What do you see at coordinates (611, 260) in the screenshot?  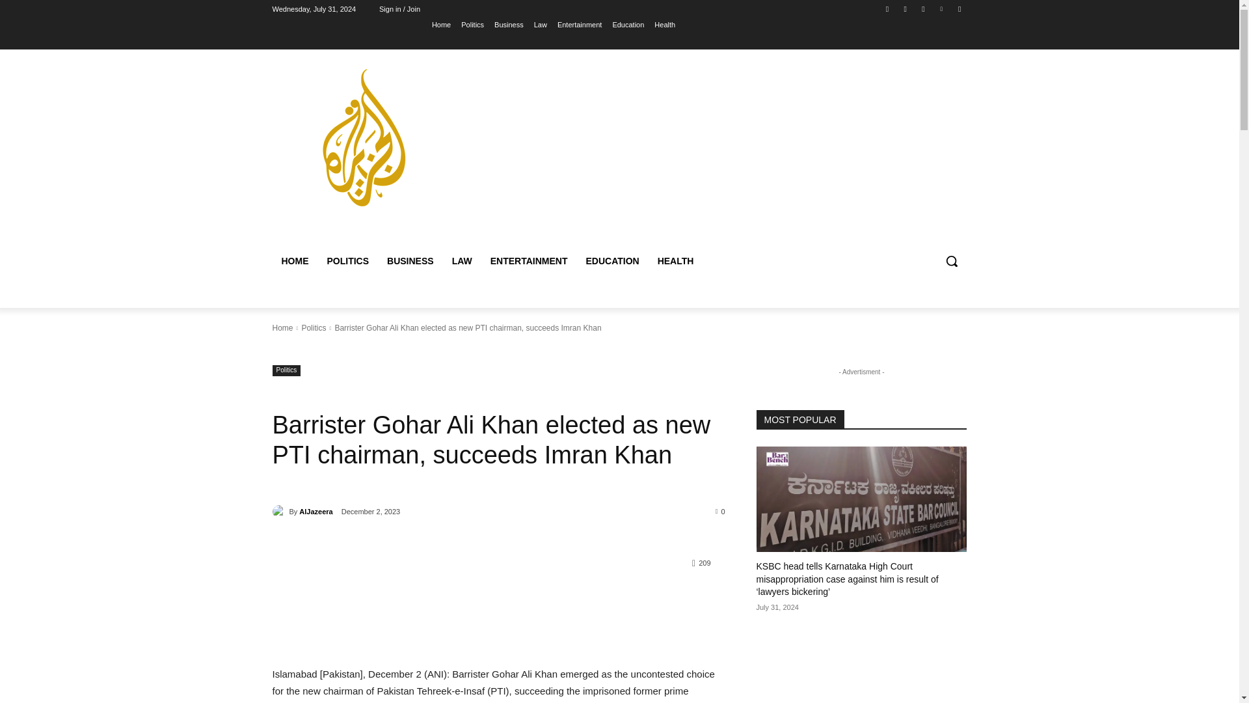 I see `EDUCATION` at bounding box center [611, 260].